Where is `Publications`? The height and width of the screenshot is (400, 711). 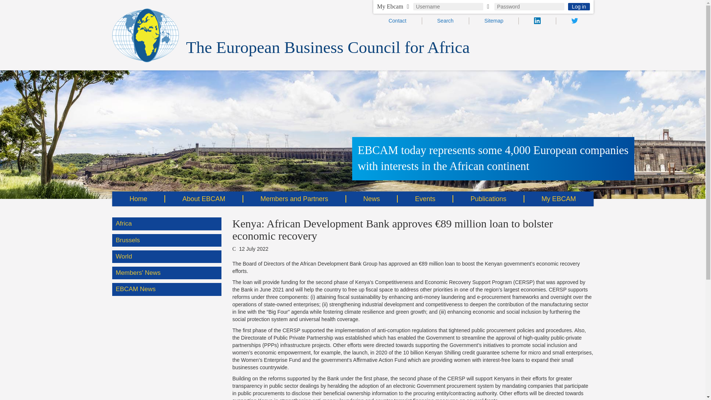
Publications is located at coordinates (488, 199).